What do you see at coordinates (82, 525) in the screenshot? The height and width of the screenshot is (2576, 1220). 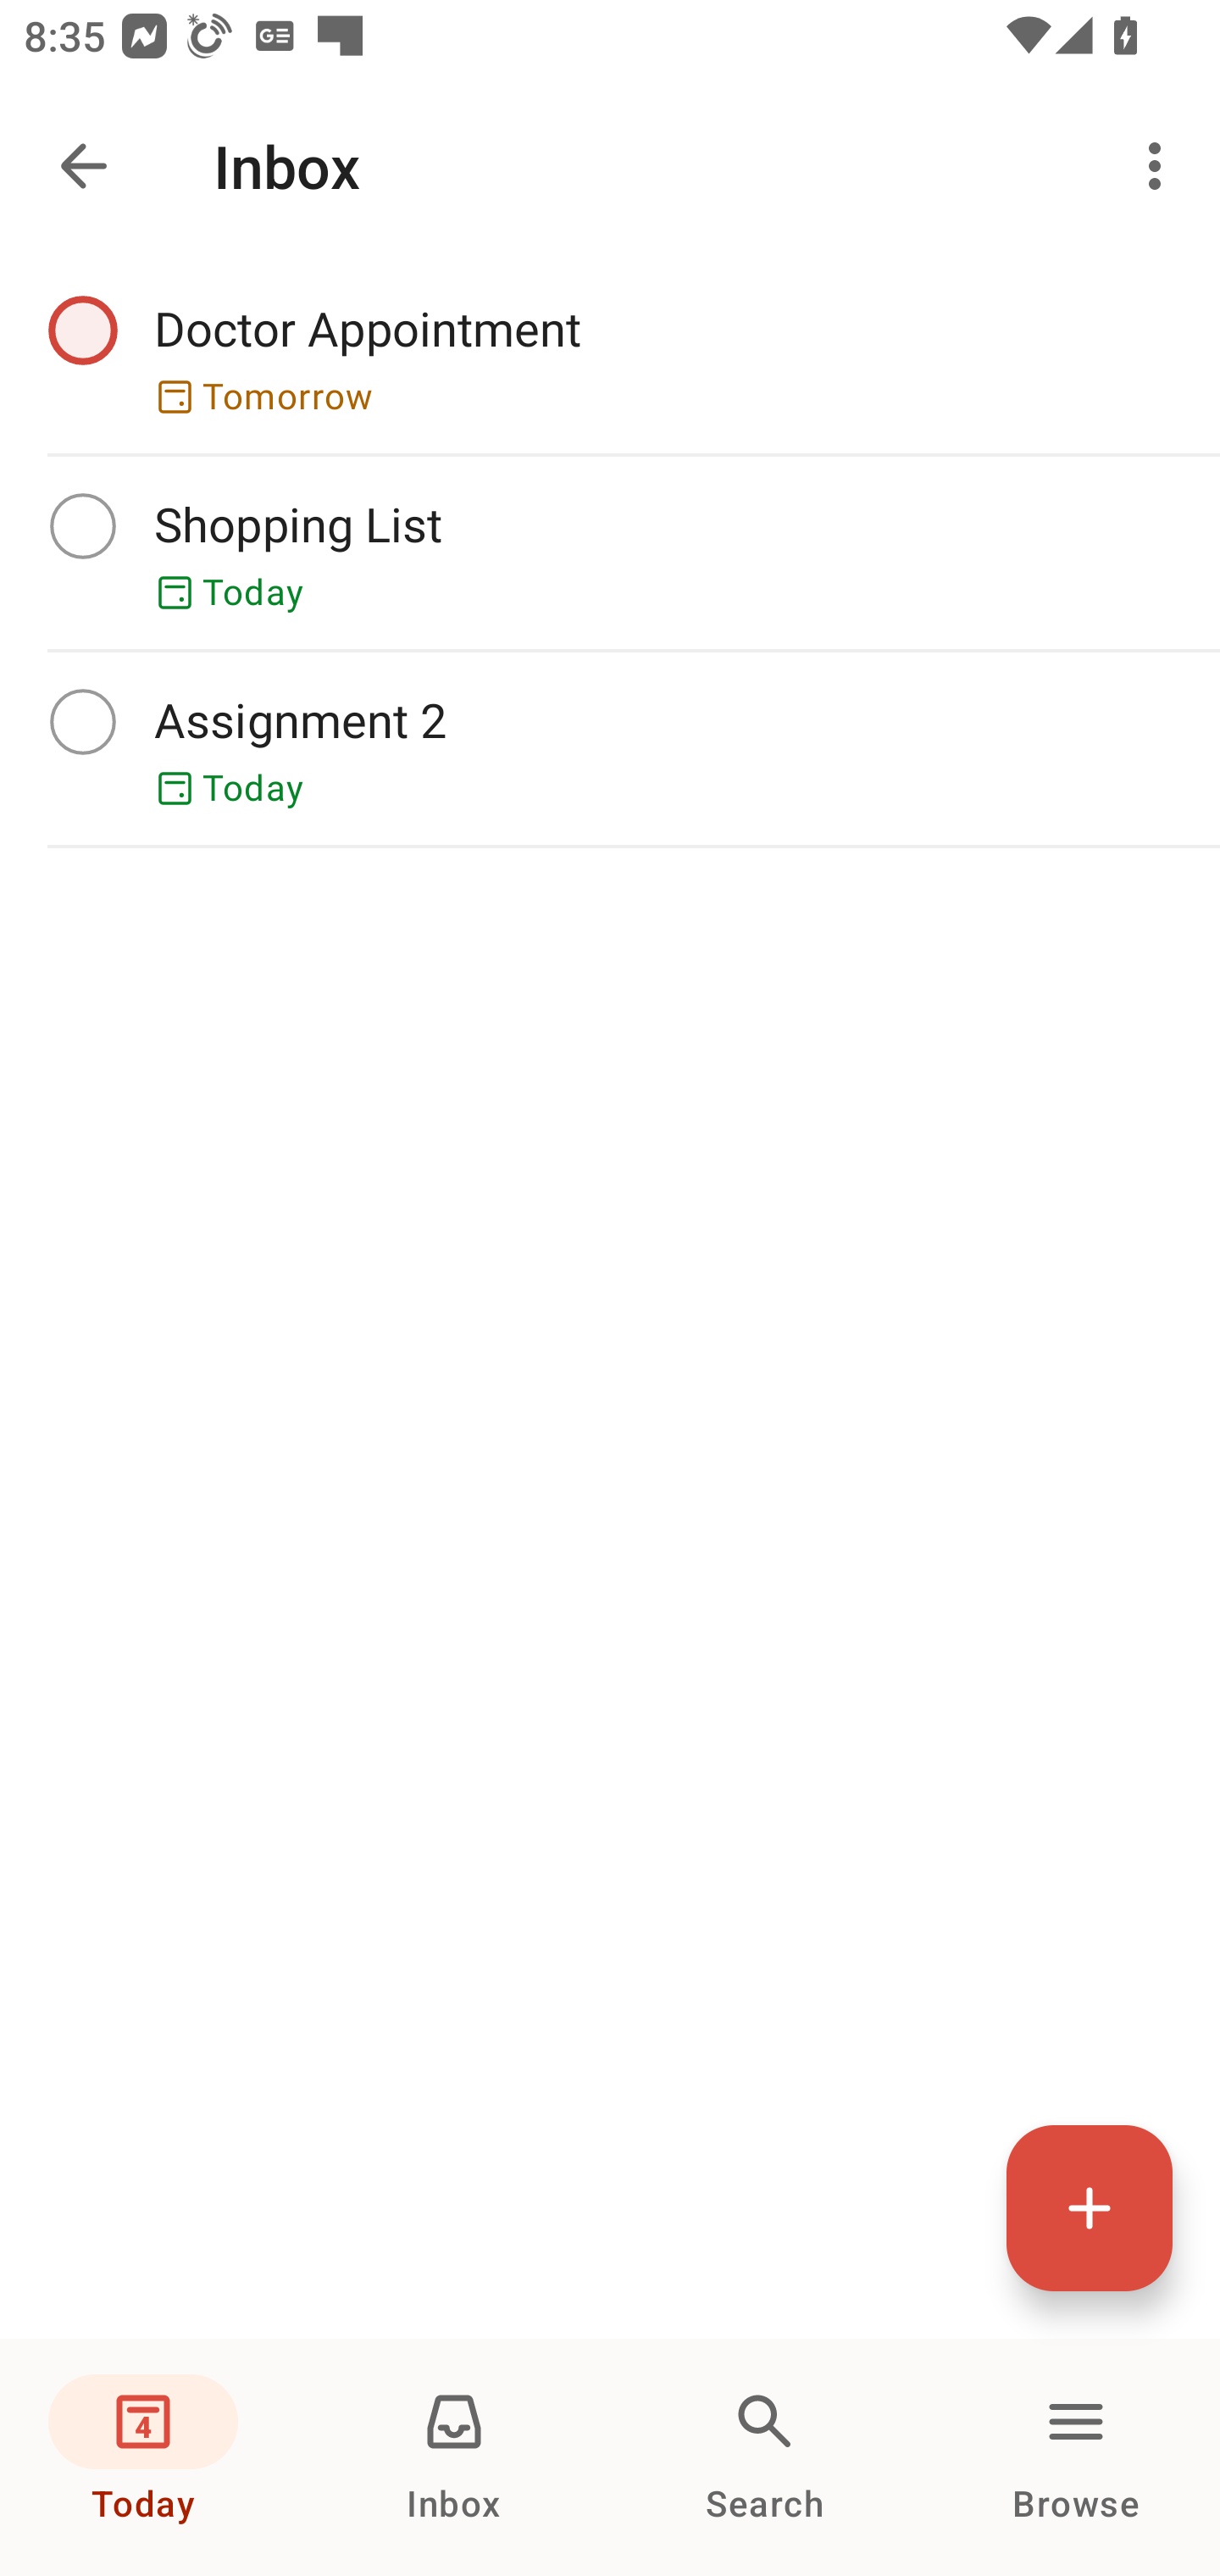 I see `Complete` at bounding box center [82, 525].